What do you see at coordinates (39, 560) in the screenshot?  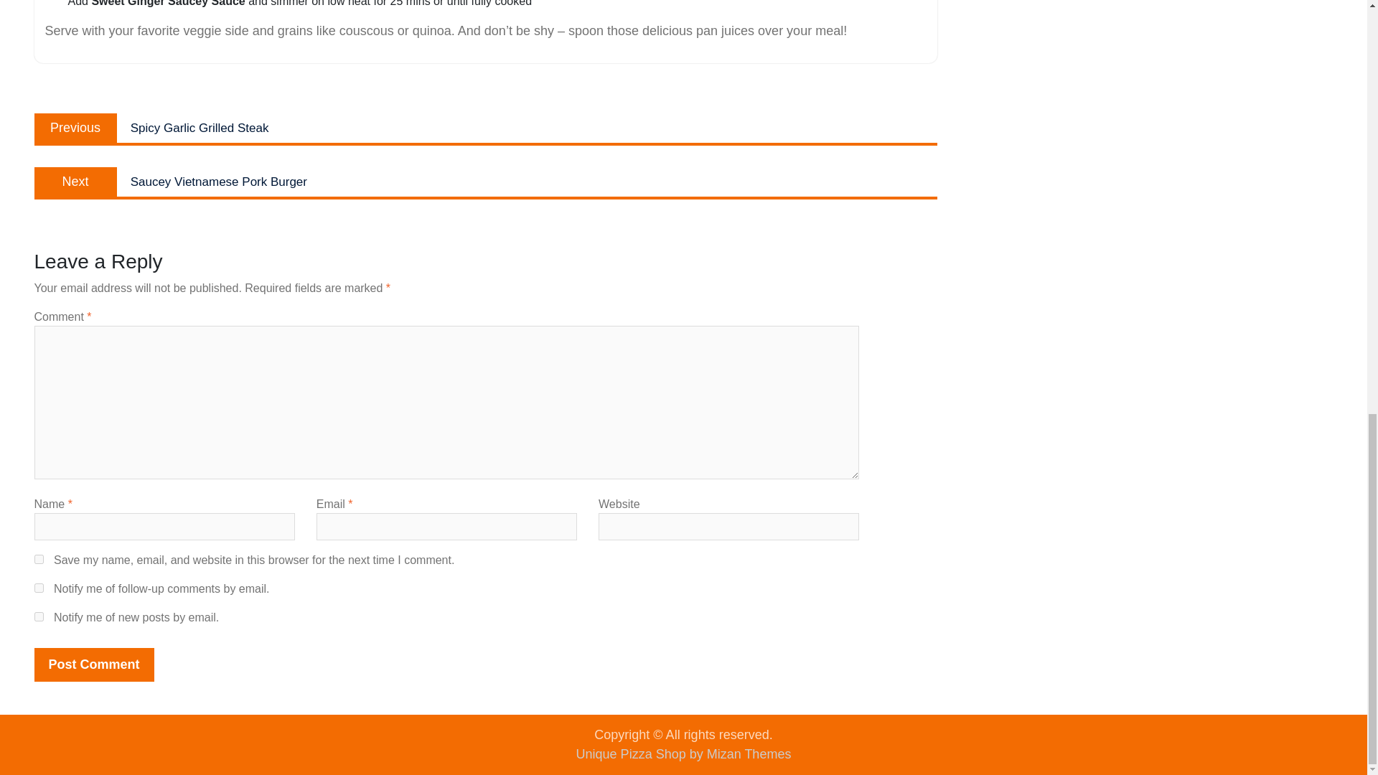 I see `Post Comment` at bounding box center [39, 560].